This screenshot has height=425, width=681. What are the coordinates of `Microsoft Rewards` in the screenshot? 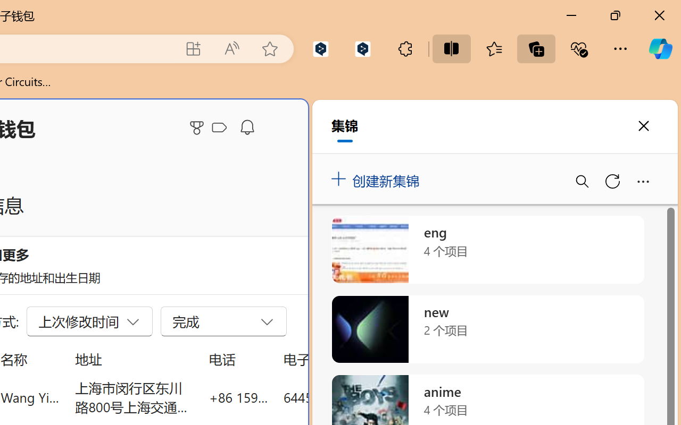 It's located at (198, 127).